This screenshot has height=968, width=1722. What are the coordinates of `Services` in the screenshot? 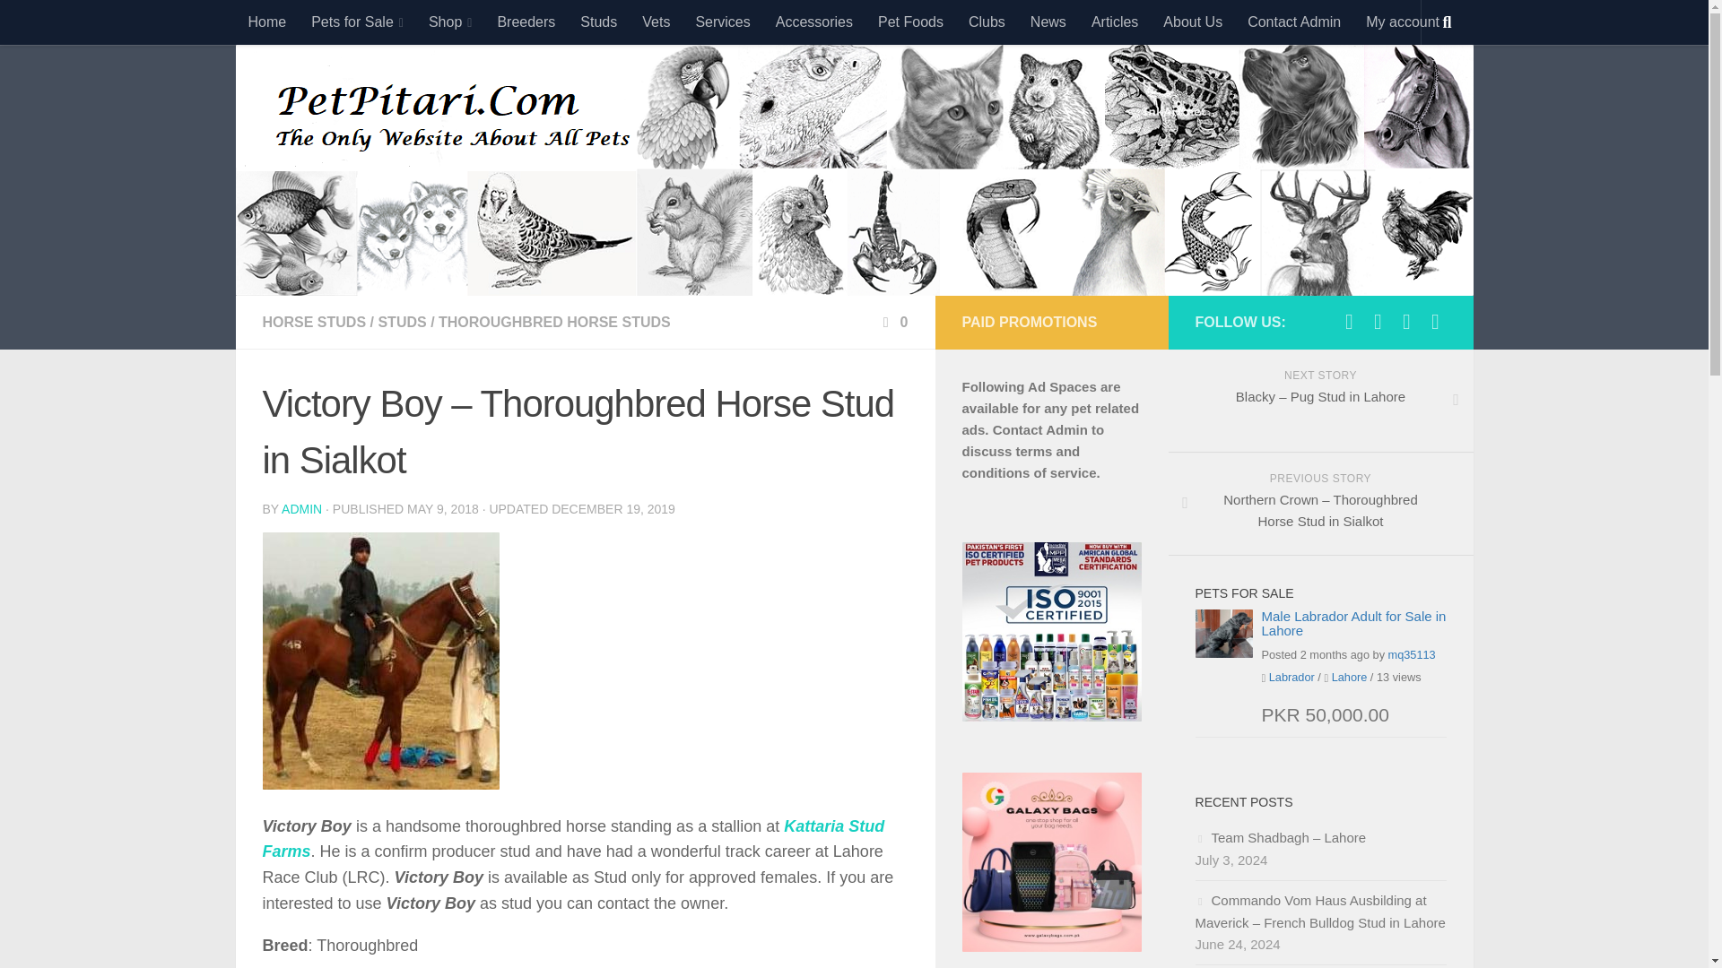 It's located at (722, 22).